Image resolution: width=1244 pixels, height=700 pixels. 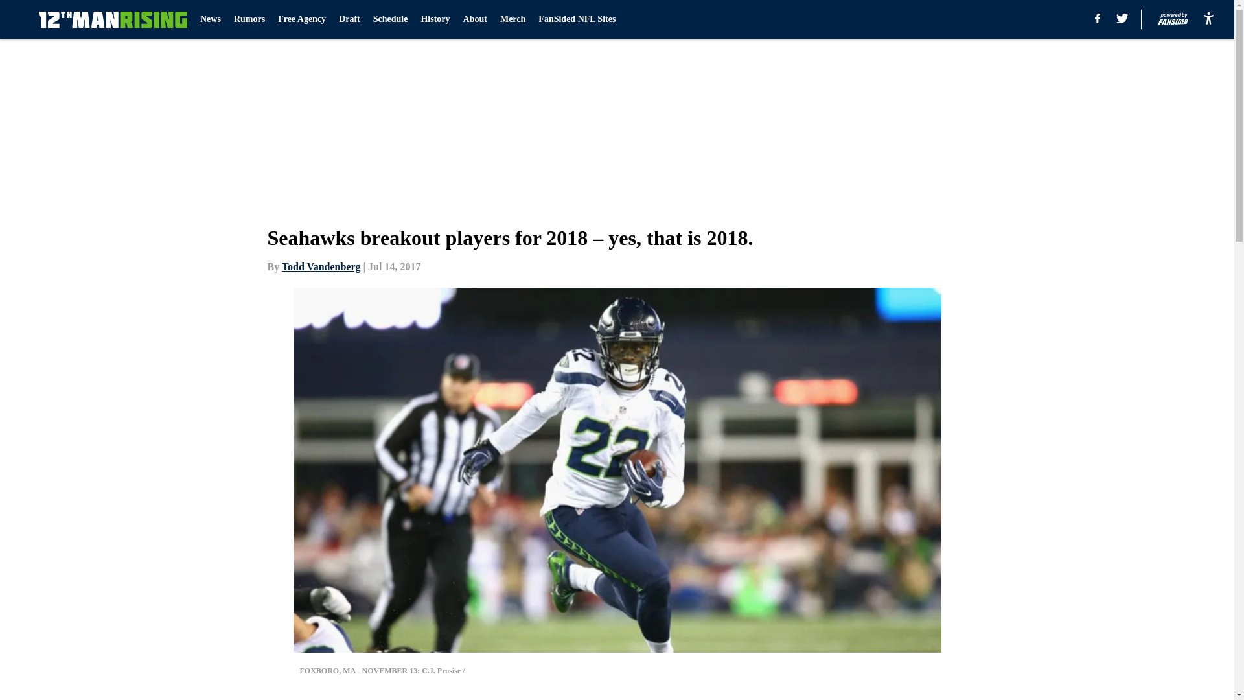 What do you see at coordinates (211, 19) in the screenshot?
I see `News` at bounding box center [211, 19].